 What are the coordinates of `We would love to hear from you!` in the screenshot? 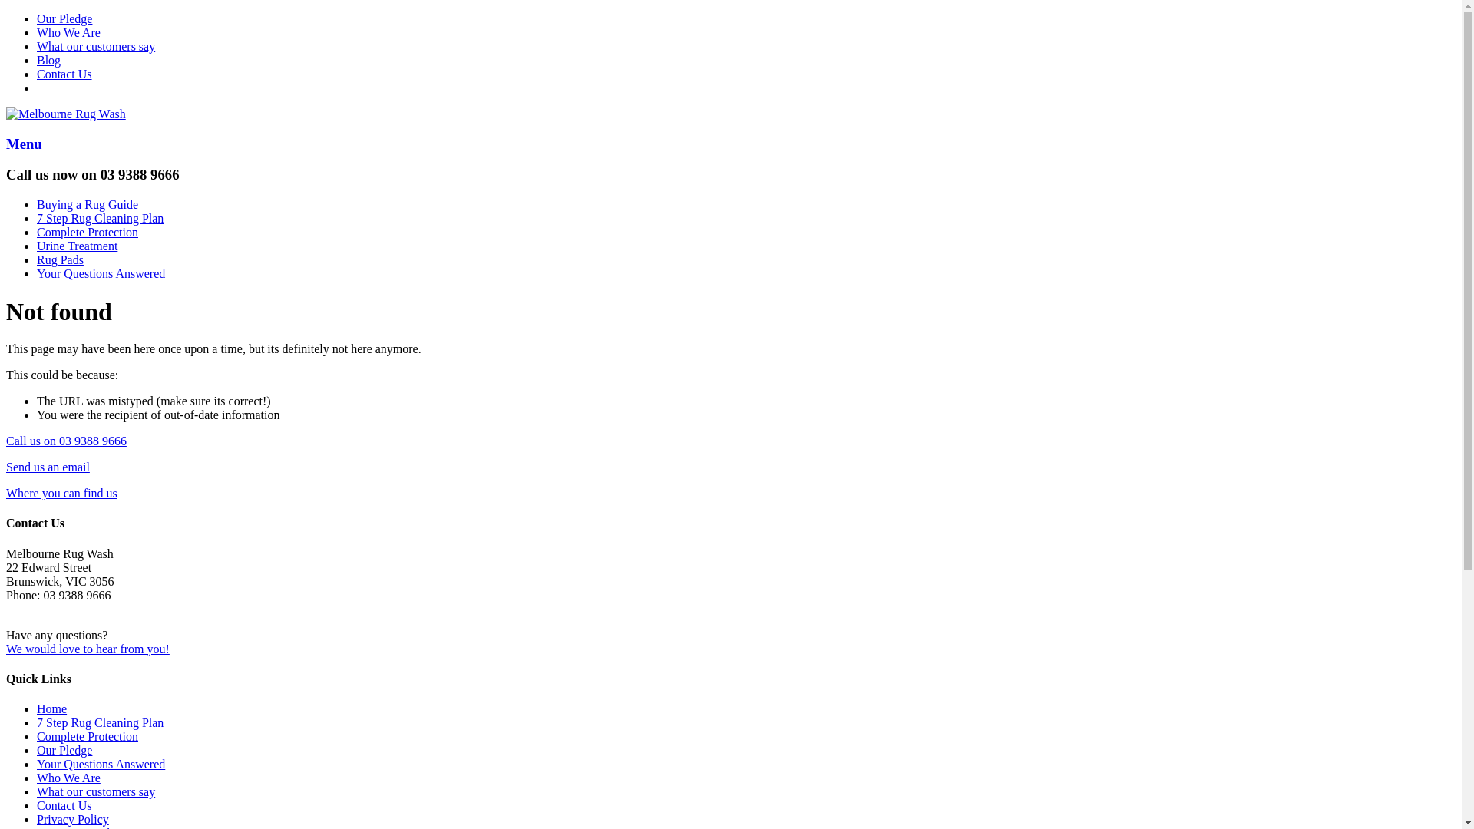 It's located at (88, 649).